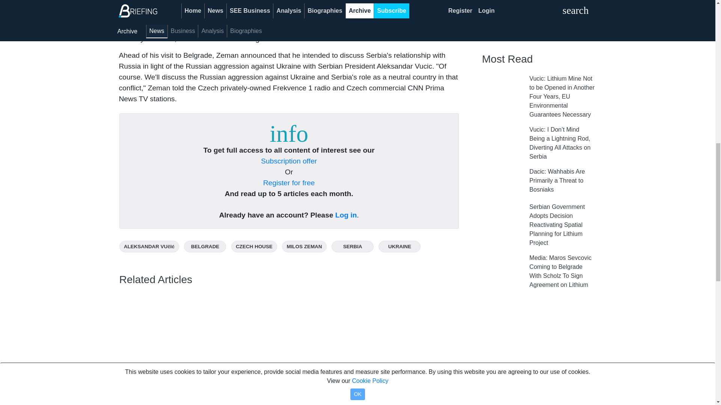  What do you see at coordinates (400, 246) in the screenshot?
I see `UKRAINE` at bounding box center [400, 246].